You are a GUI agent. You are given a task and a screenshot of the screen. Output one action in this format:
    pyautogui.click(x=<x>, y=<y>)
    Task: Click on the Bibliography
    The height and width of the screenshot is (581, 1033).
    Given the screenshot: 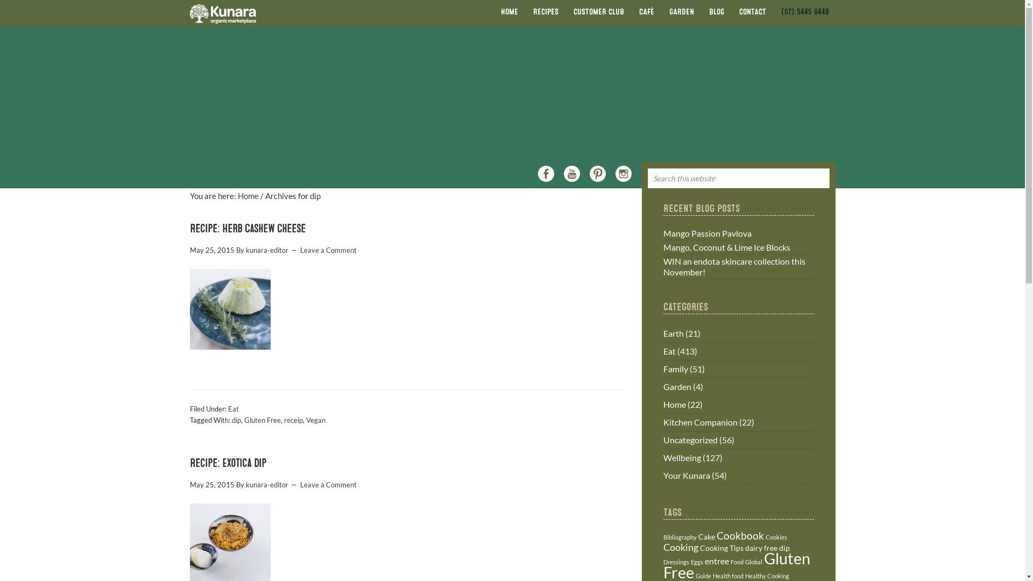 What is the action you would take?
    pyautogui.click(x=680, y=537)
    